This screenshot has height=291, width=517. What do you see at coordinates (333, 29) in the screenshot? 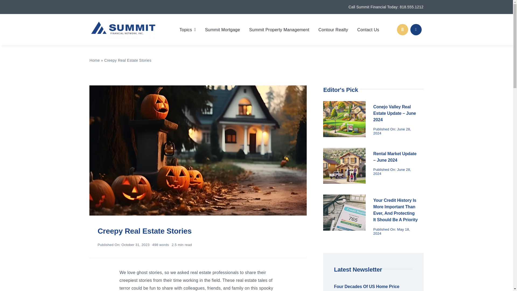
I see `Contour Realty` at bounding box center [333, 29].